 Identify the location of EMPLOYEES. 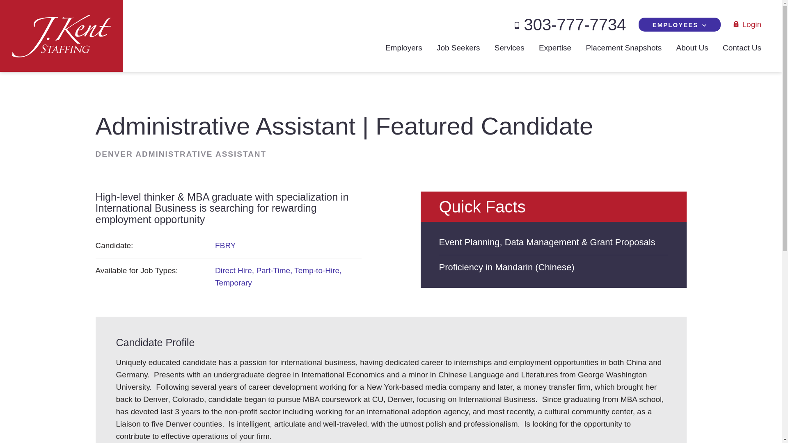
(680, 25).